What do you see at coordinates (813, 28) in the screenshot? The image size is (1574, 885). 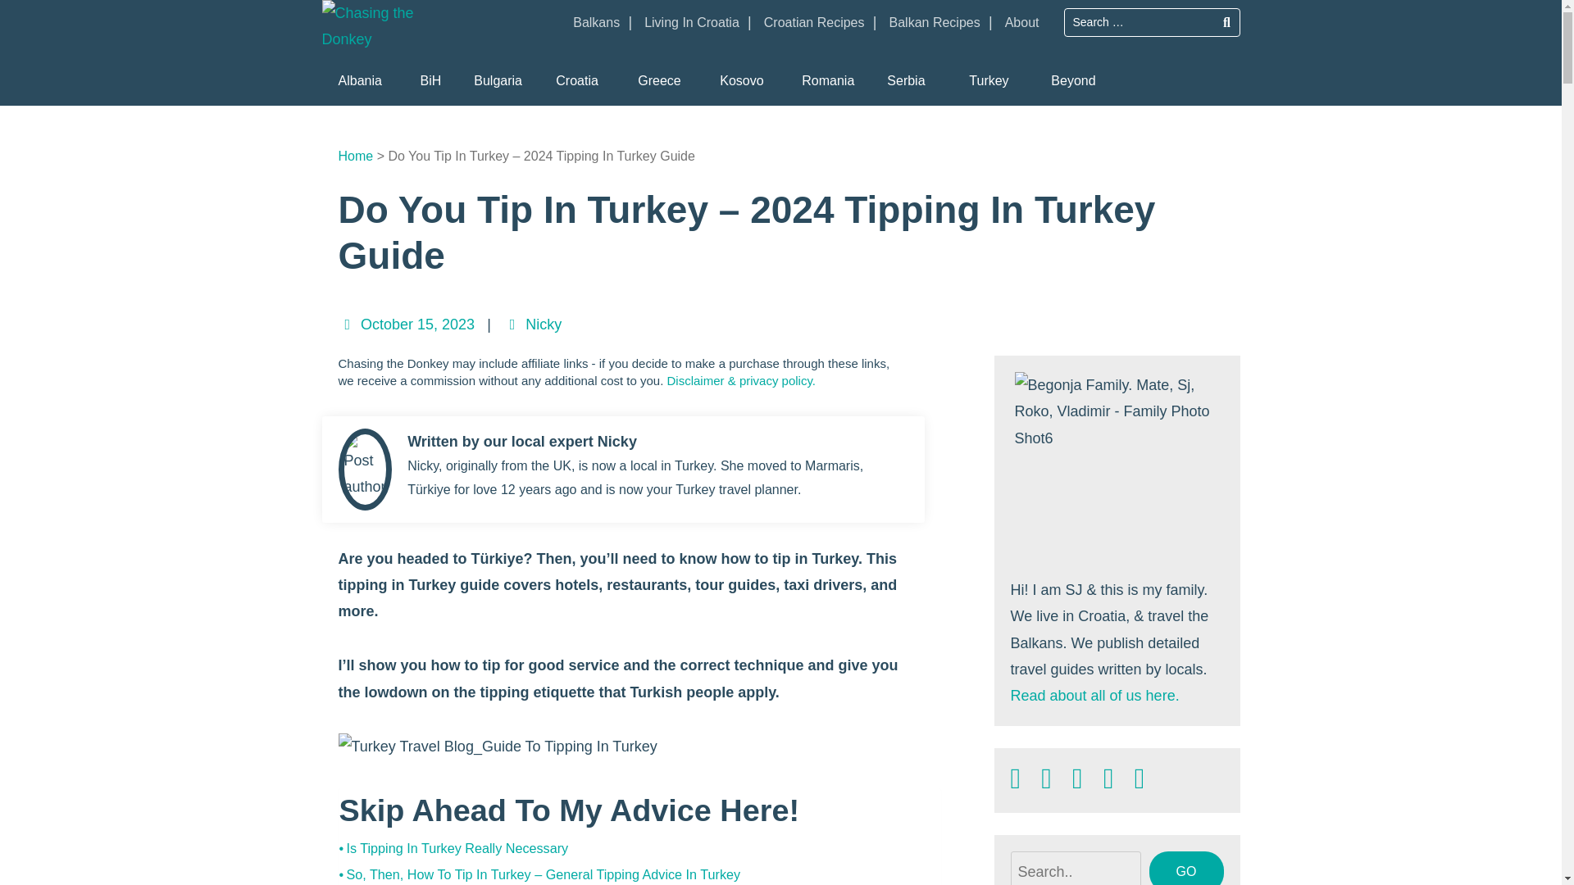 I see `Croatian Recipes` at bounding box center [813, 28].